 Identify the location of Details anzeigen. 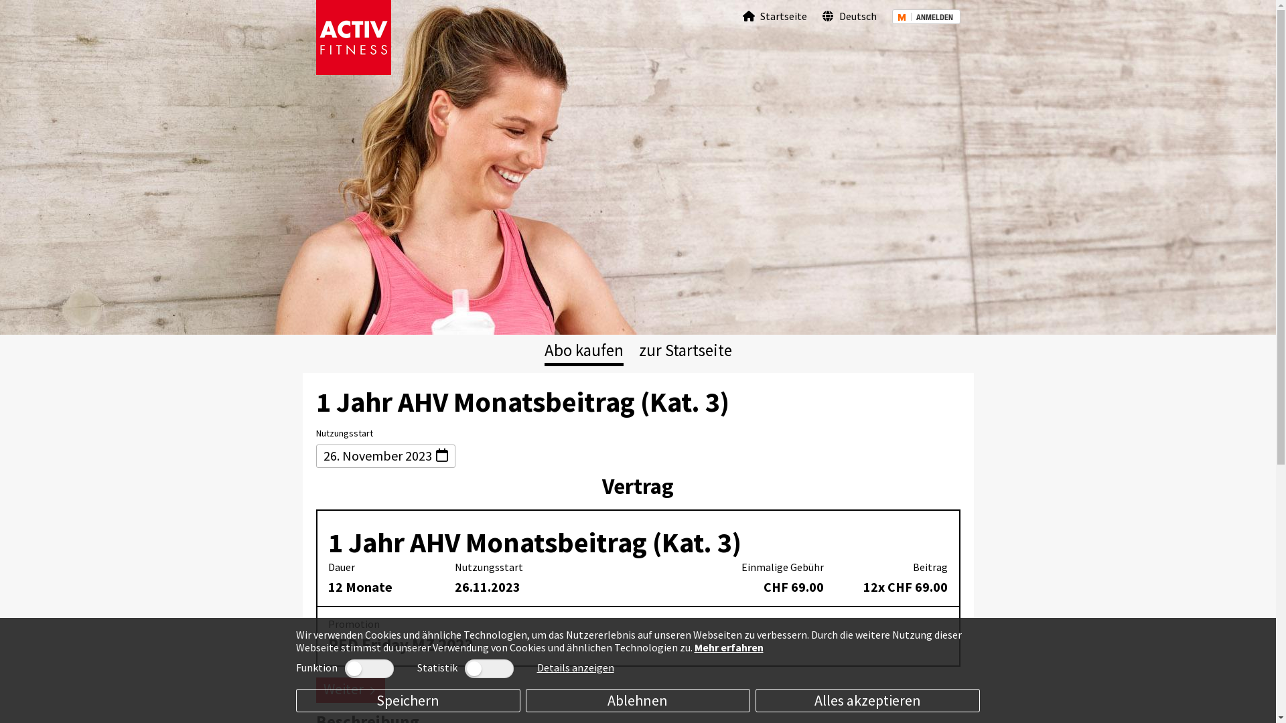
(576, 667).